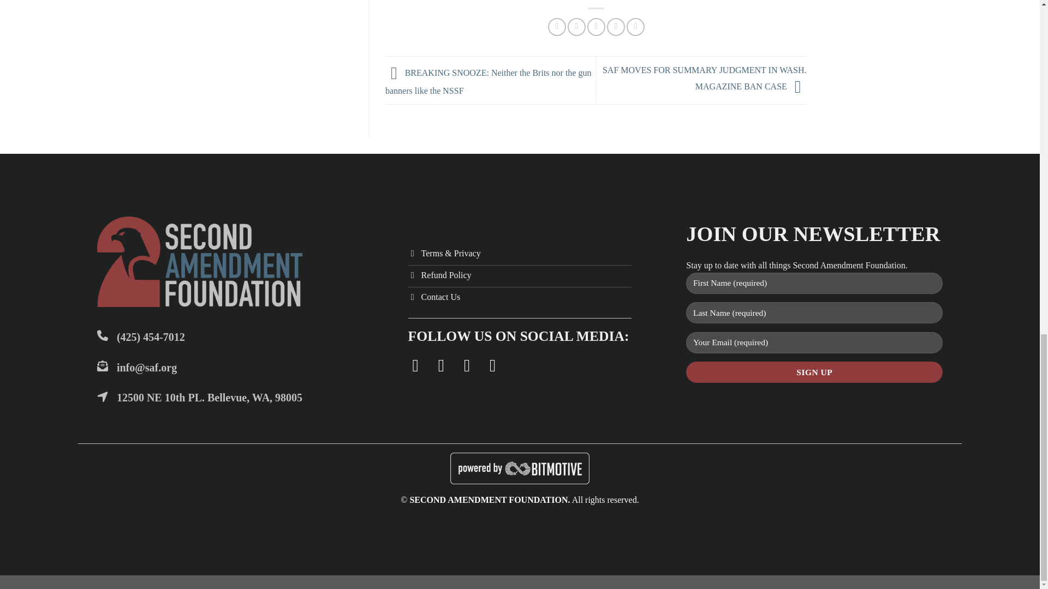  What do you see at coordinates (814, 372) in the screenshot?
I see `Sign Up` at bounding box center [814, 372].